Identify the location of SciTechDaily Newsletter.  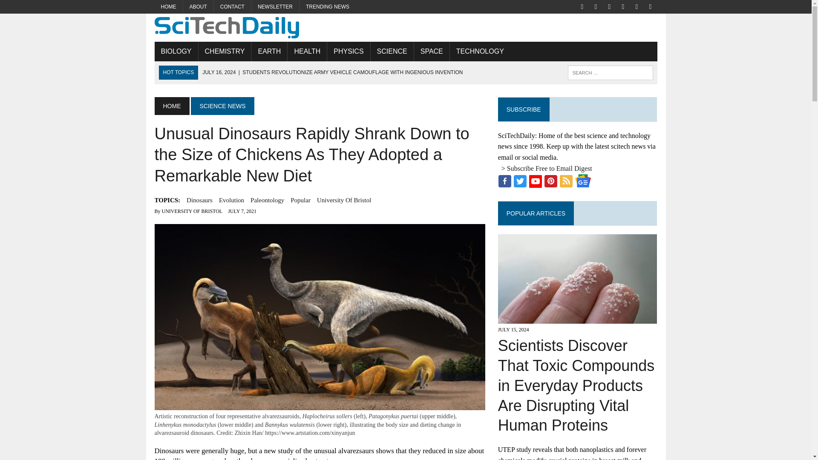
(275, 7).